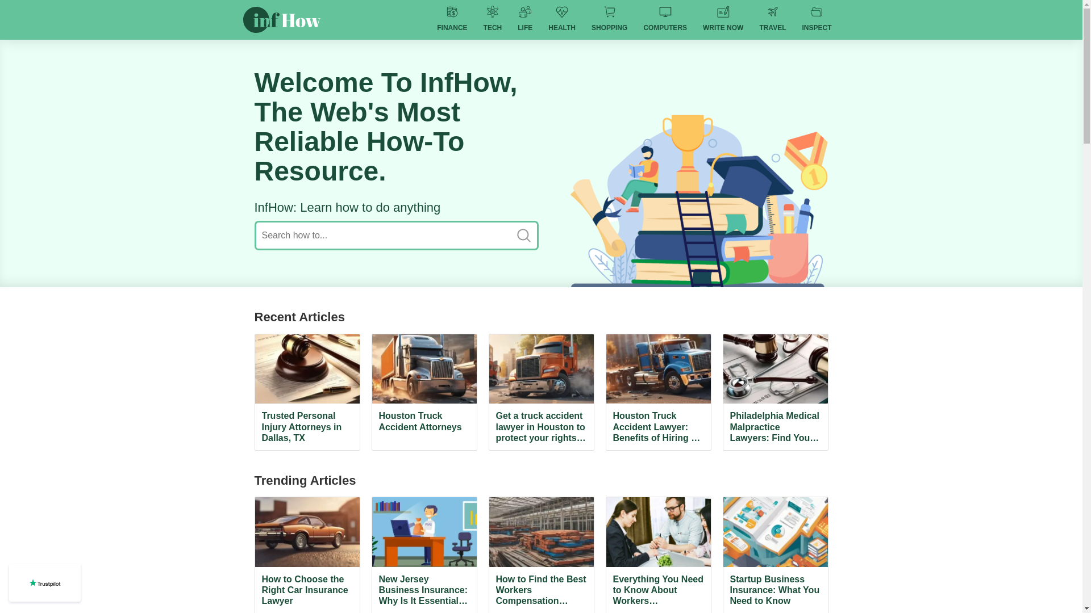 The image size is (1091, 613). I want to click on TRAVEL, so click(773, 20).